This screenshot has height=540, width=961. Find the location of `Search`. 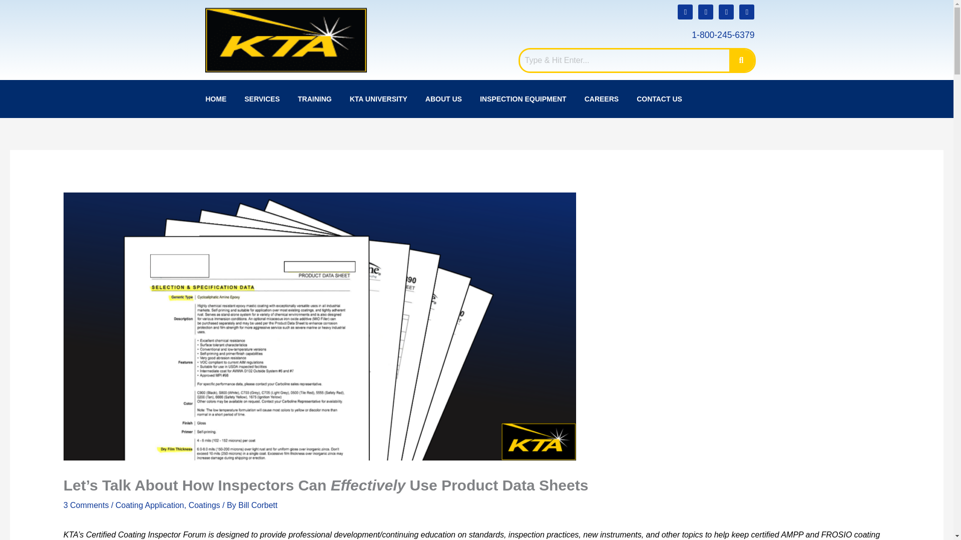

Search is located at coordinates (625, 60).